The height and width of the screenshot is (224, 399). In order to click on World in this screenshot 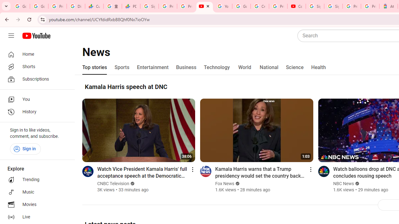, I will do `click(245, 67)`.